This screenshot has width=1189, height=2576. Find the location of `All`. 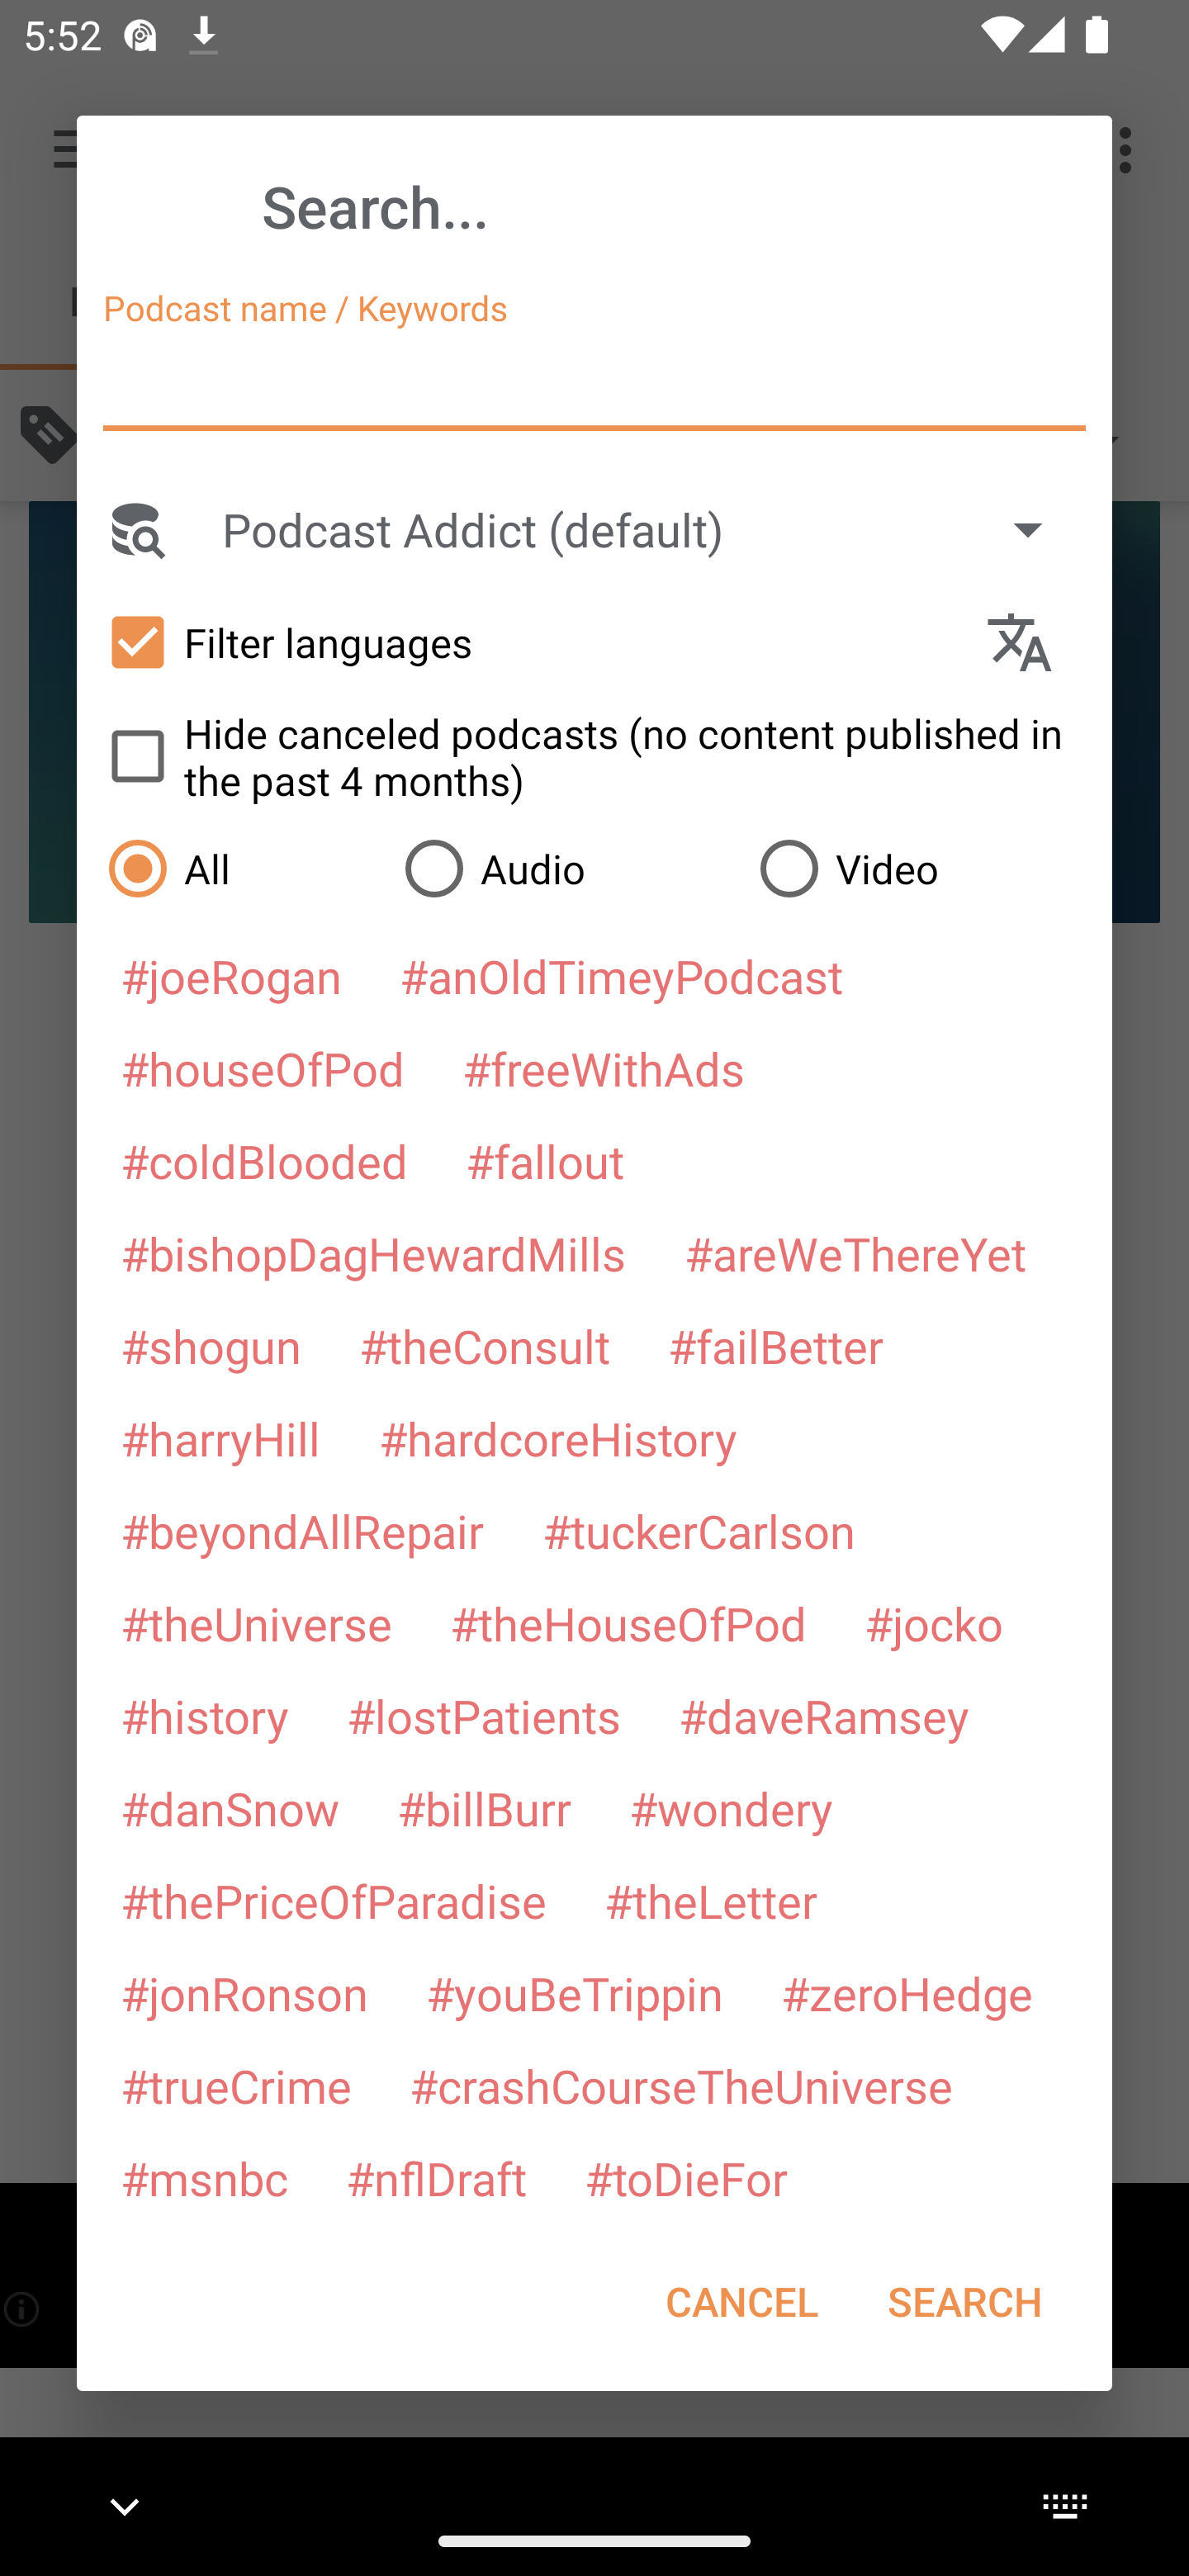

All is located at coordinates (239, 868).